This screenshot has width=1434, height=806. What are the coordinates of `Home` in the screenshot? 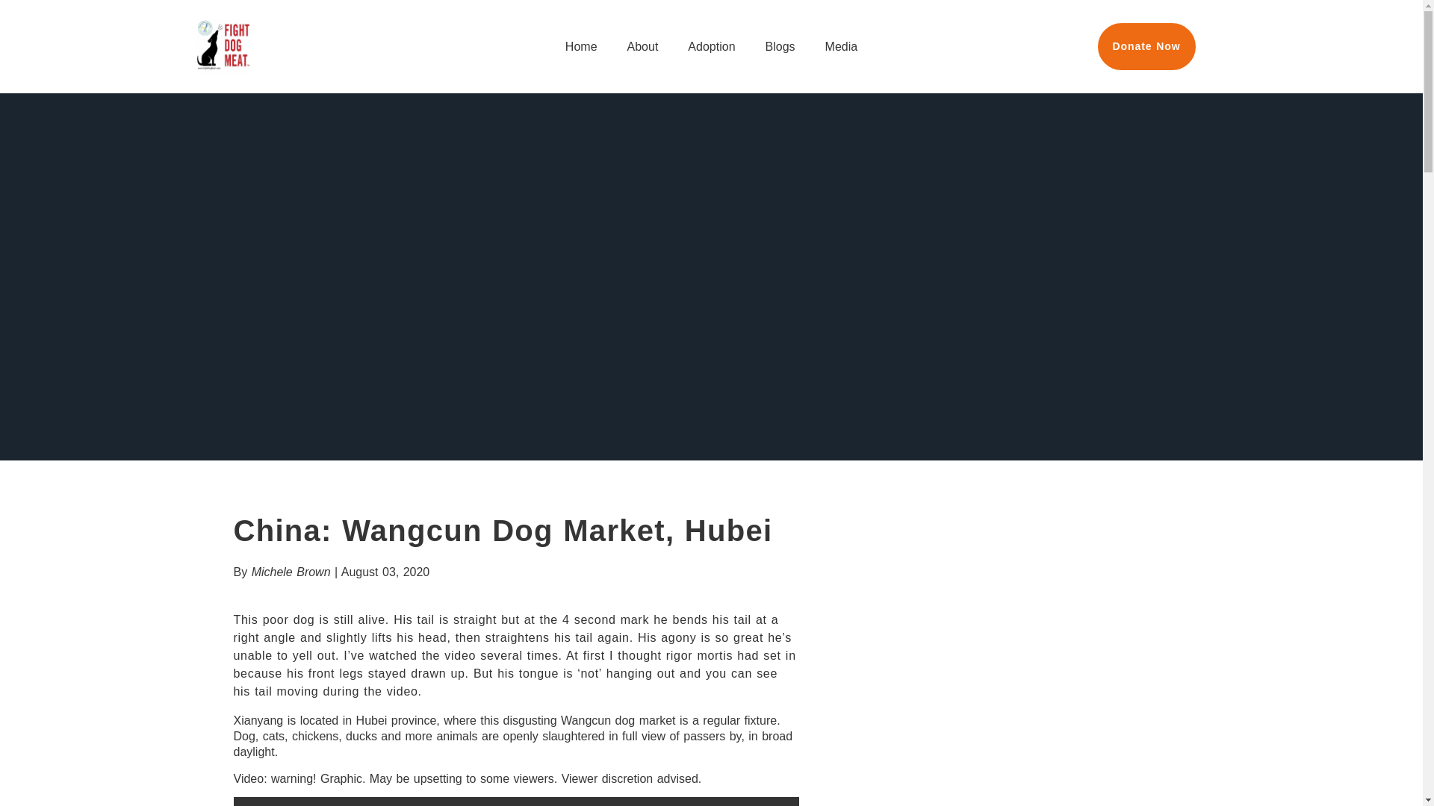 It's located at (581, 46).